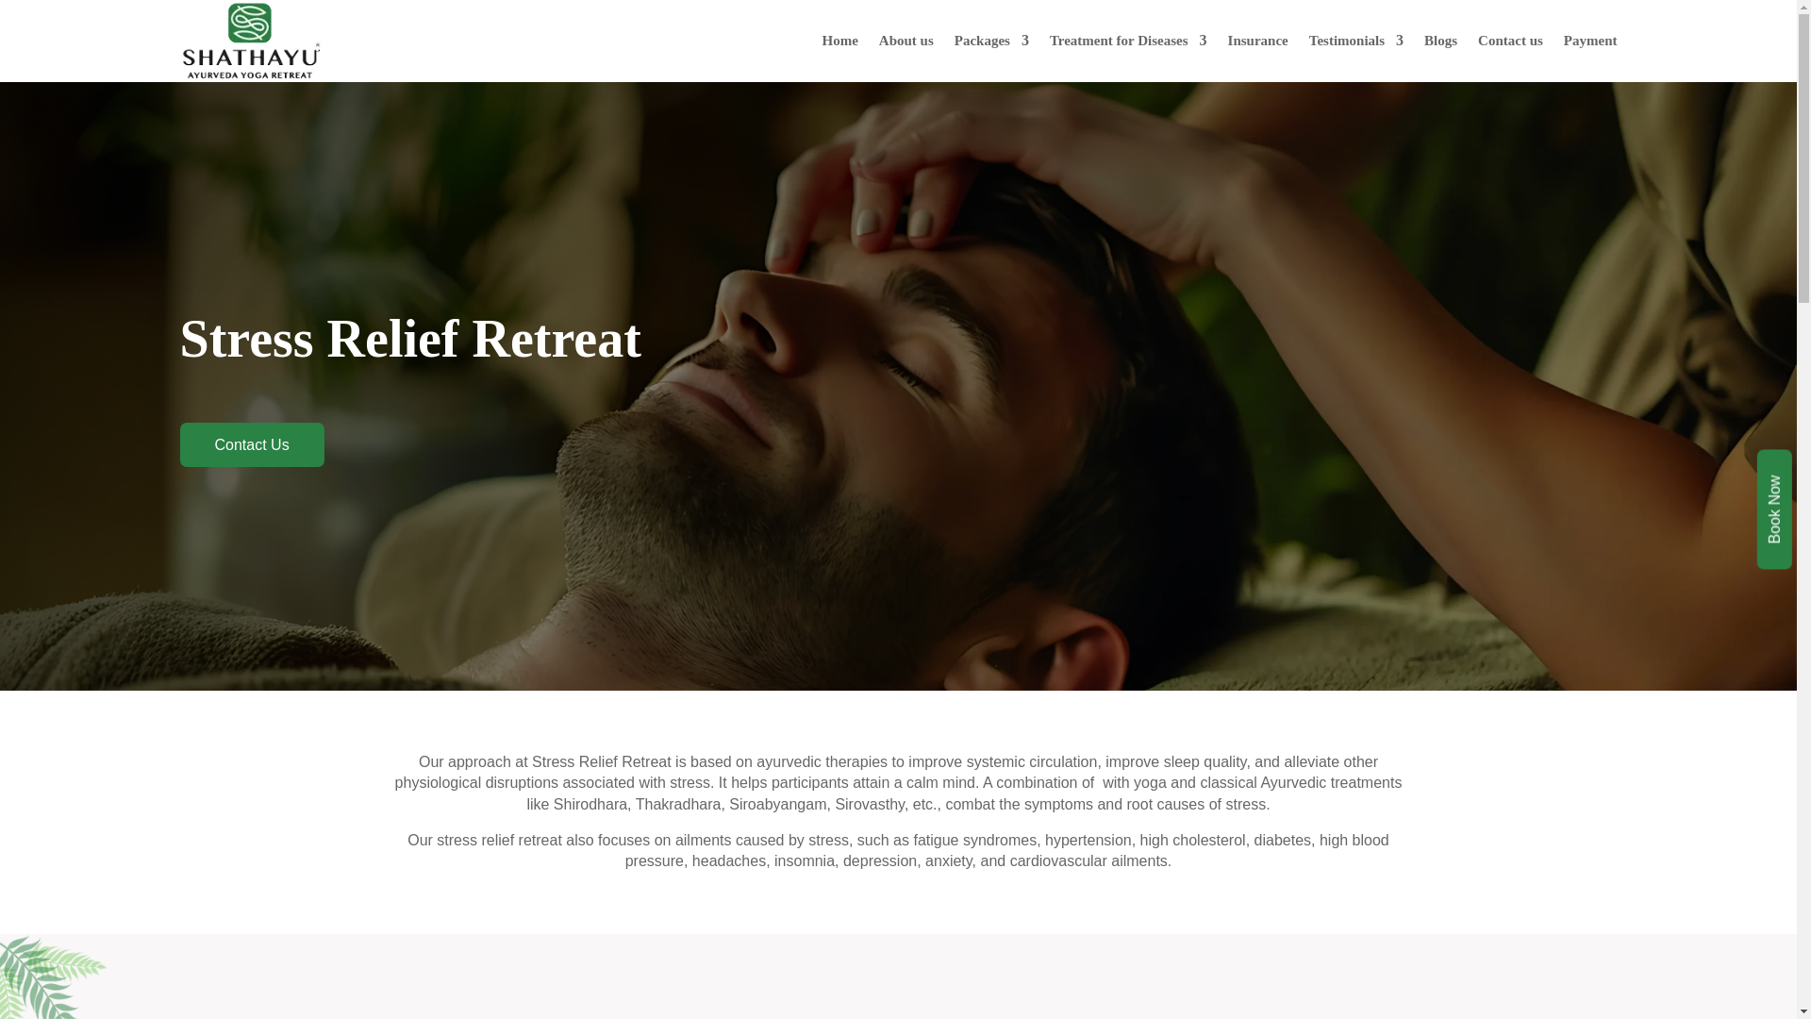 Image resolution: width=1811 pixels, height=1019 pixels. What do you see at coordinates (1356, 42) in the screenshot?
I see `Testimonials` at bounding box center [1356, 42].